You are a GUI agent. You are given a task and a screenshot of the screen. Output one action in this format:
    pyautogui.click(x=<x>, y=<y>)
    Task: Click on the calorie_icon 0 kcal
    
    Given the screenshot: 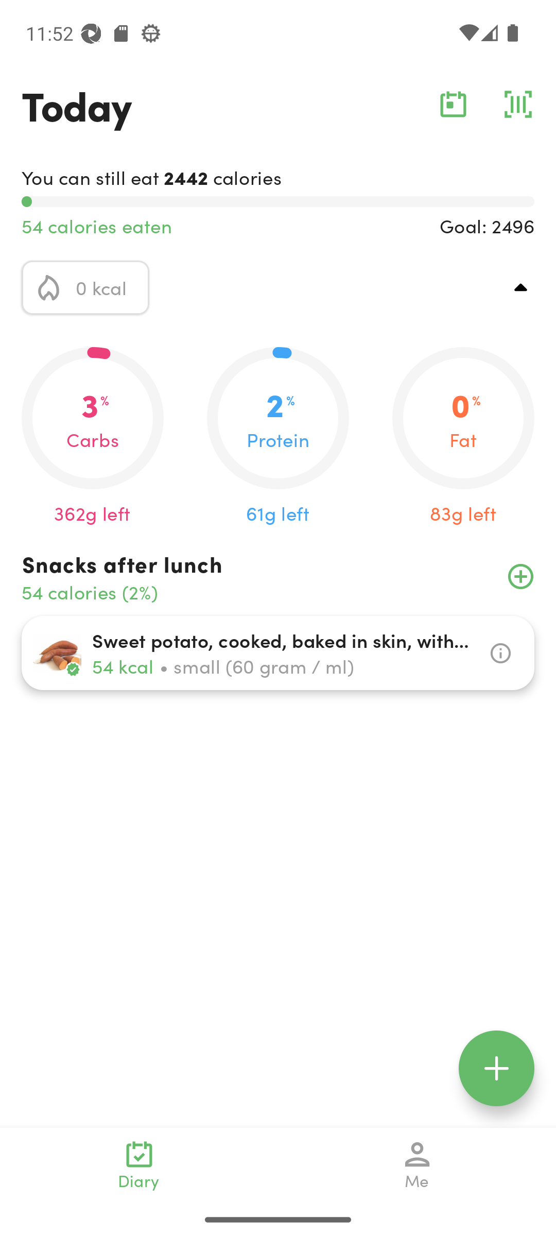 What is the action you would take?
    pyautogui.click(x=85, y=287)
    